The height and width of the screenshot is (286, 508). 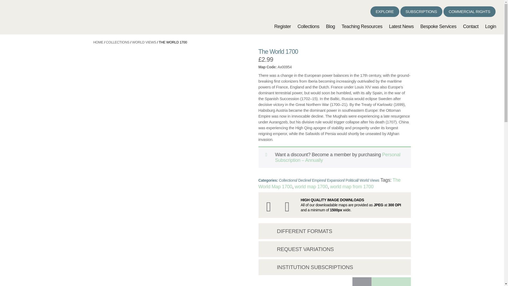 I want to click on Login, so click(x=491, y=26).